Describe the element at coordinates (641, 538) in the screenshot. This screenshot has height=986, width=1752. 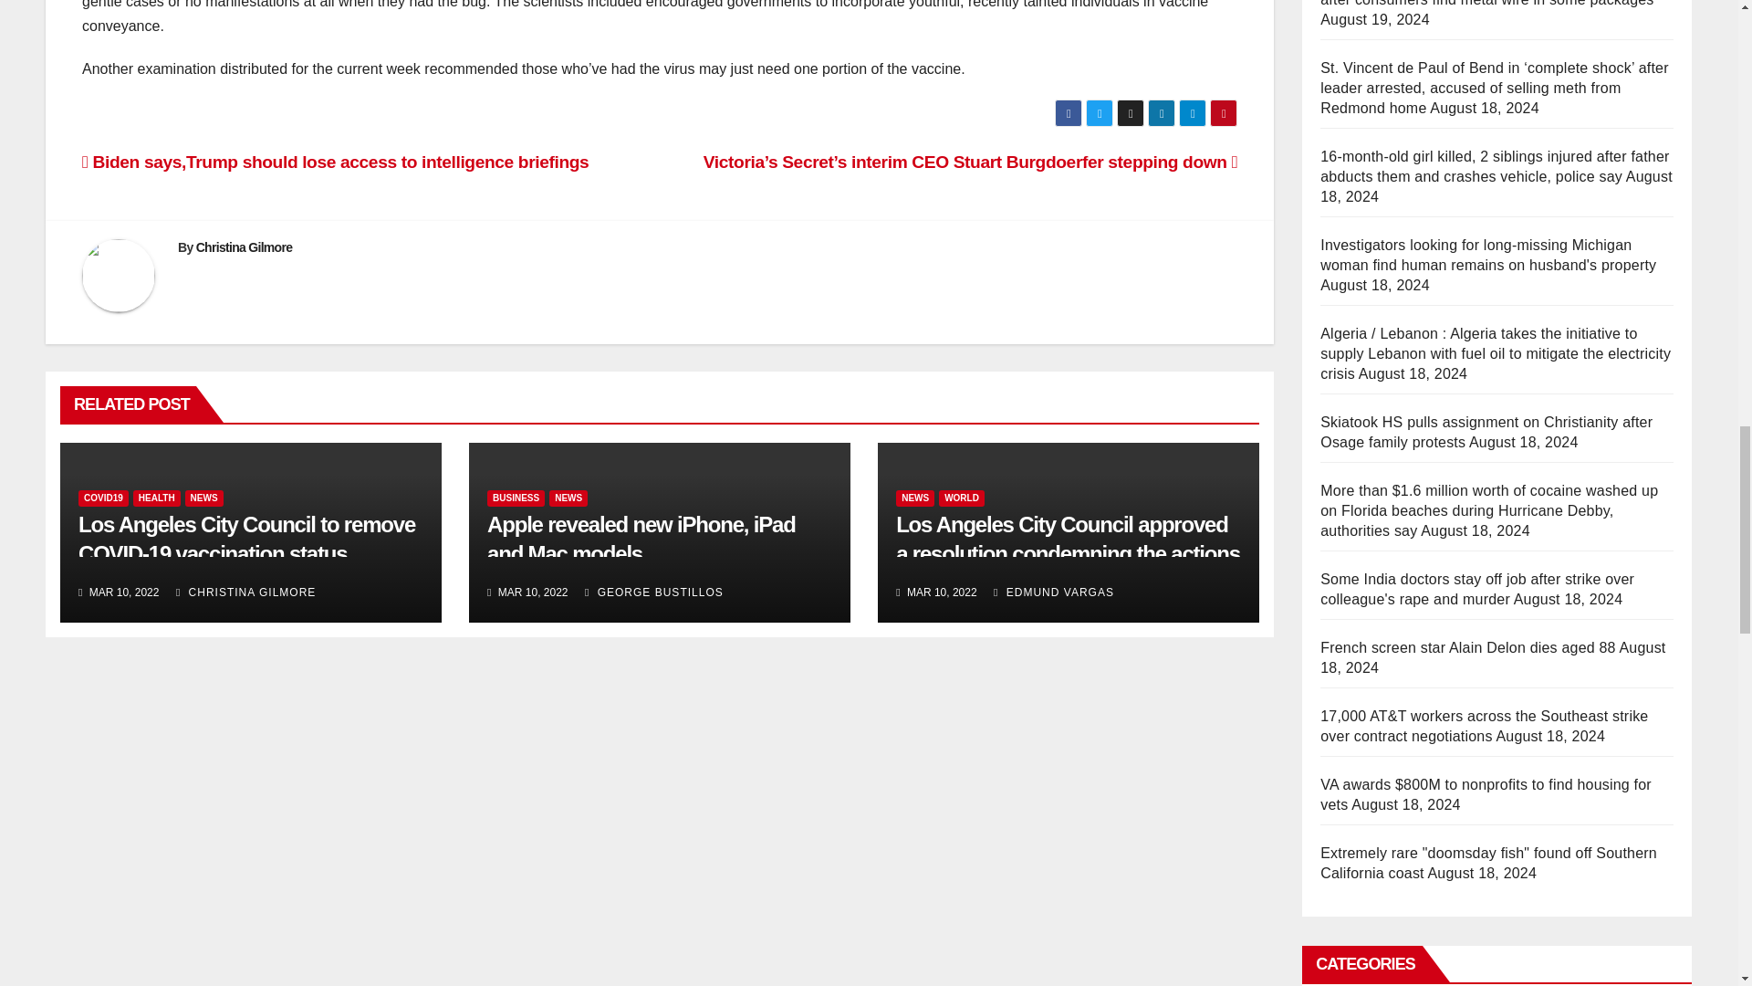
I see `Permalink to: Apple revealed new iPhone, iPad and Mac models` at that location.